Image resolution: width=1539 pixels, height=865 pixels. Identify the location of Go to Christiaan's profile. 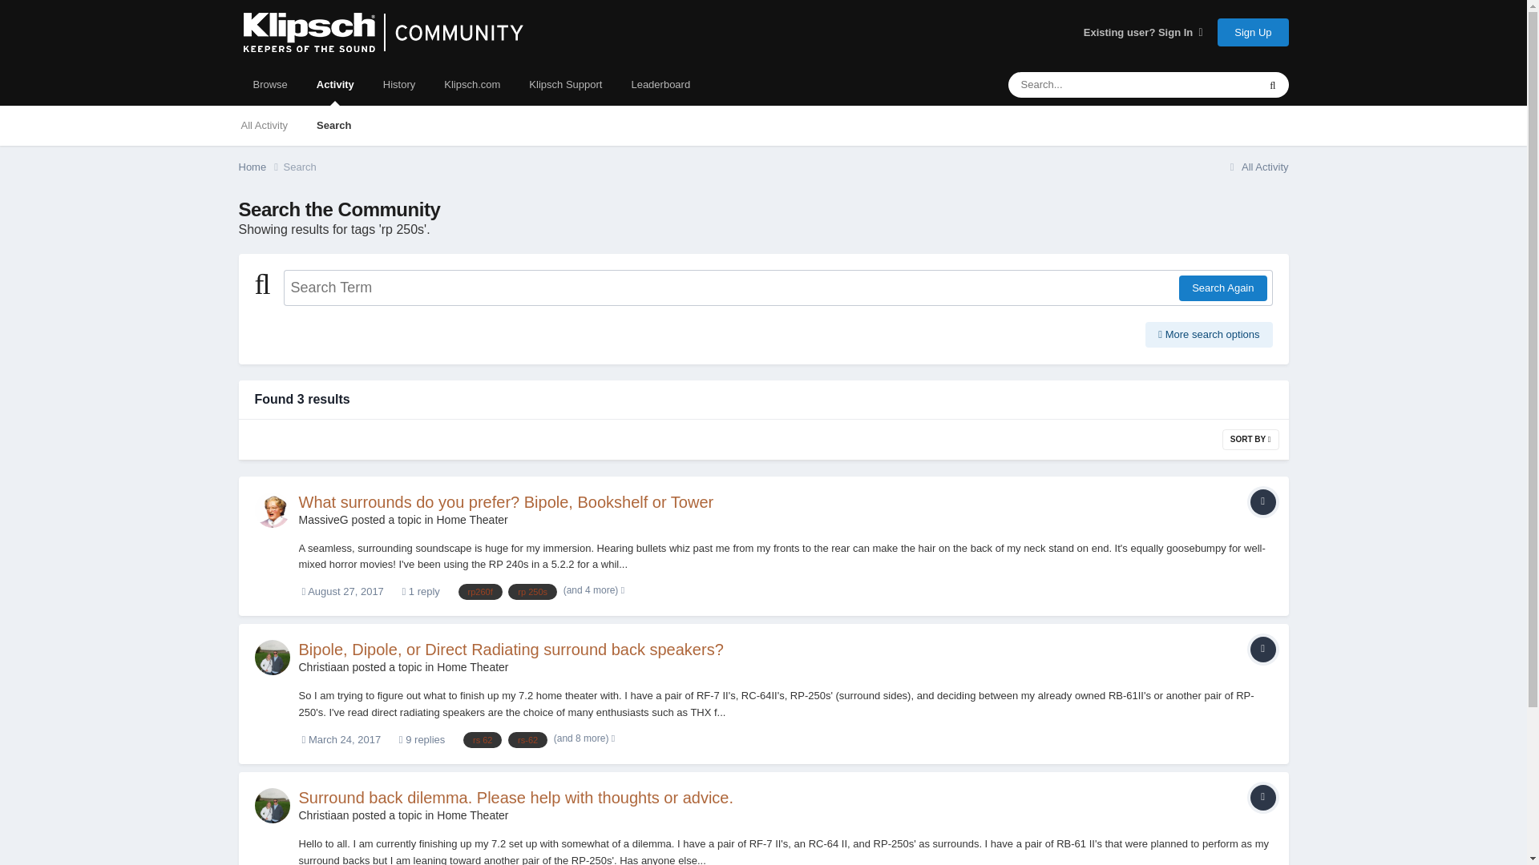
(324, 667).